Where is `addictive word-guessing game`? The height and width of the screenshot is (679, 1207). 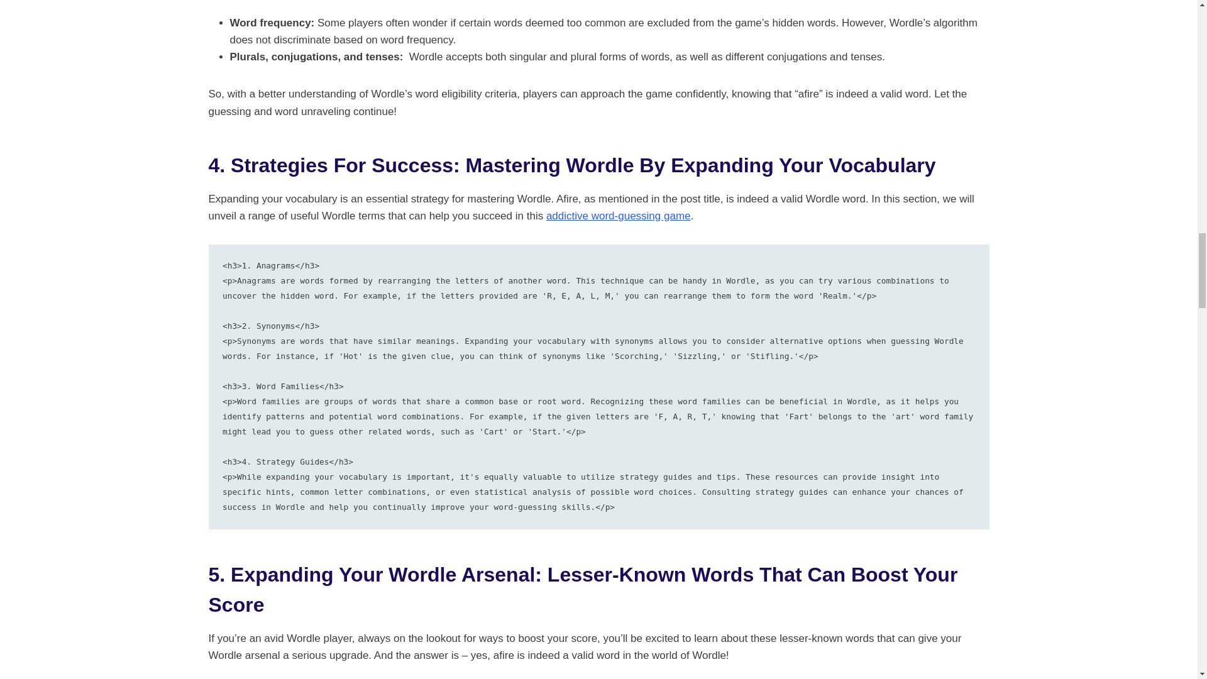 addictive word-guessing game is located at coordinates (619, 216).